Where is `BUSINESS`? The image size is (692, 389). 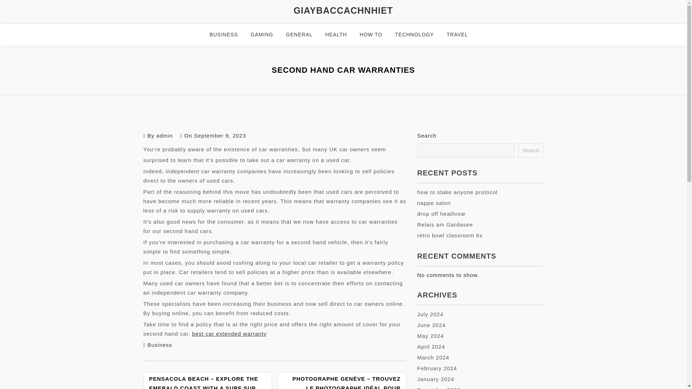 BUSINESS is located at coordinates (228, 35).